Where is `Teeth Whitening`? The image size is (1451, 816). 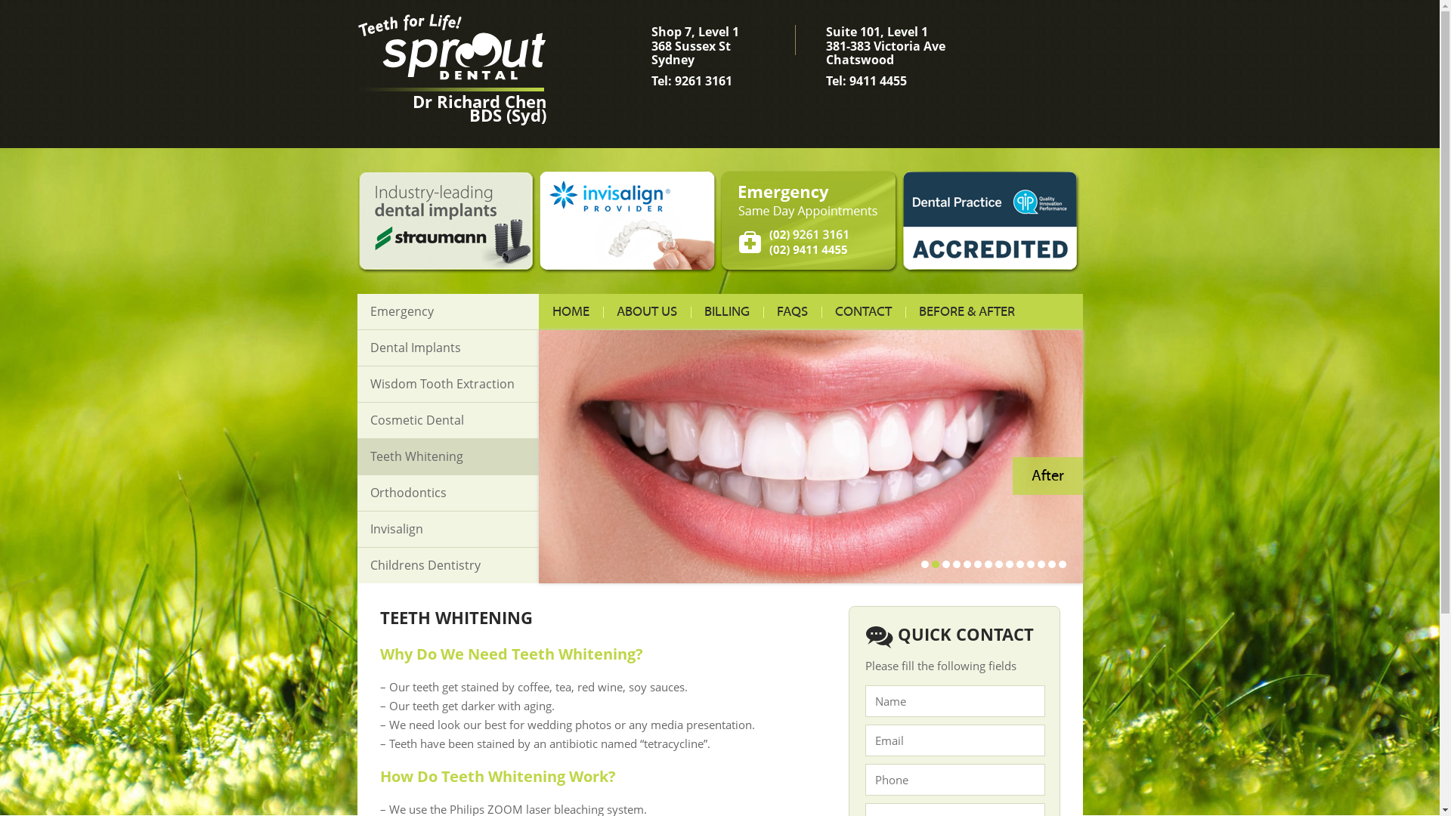 Teeth Whitening is located at coordinates (447, 456).